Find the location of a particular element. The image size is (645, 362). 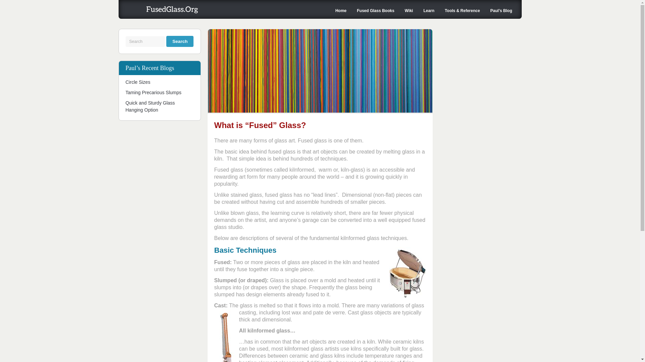

Wiki is located at coordinates (409, 11).